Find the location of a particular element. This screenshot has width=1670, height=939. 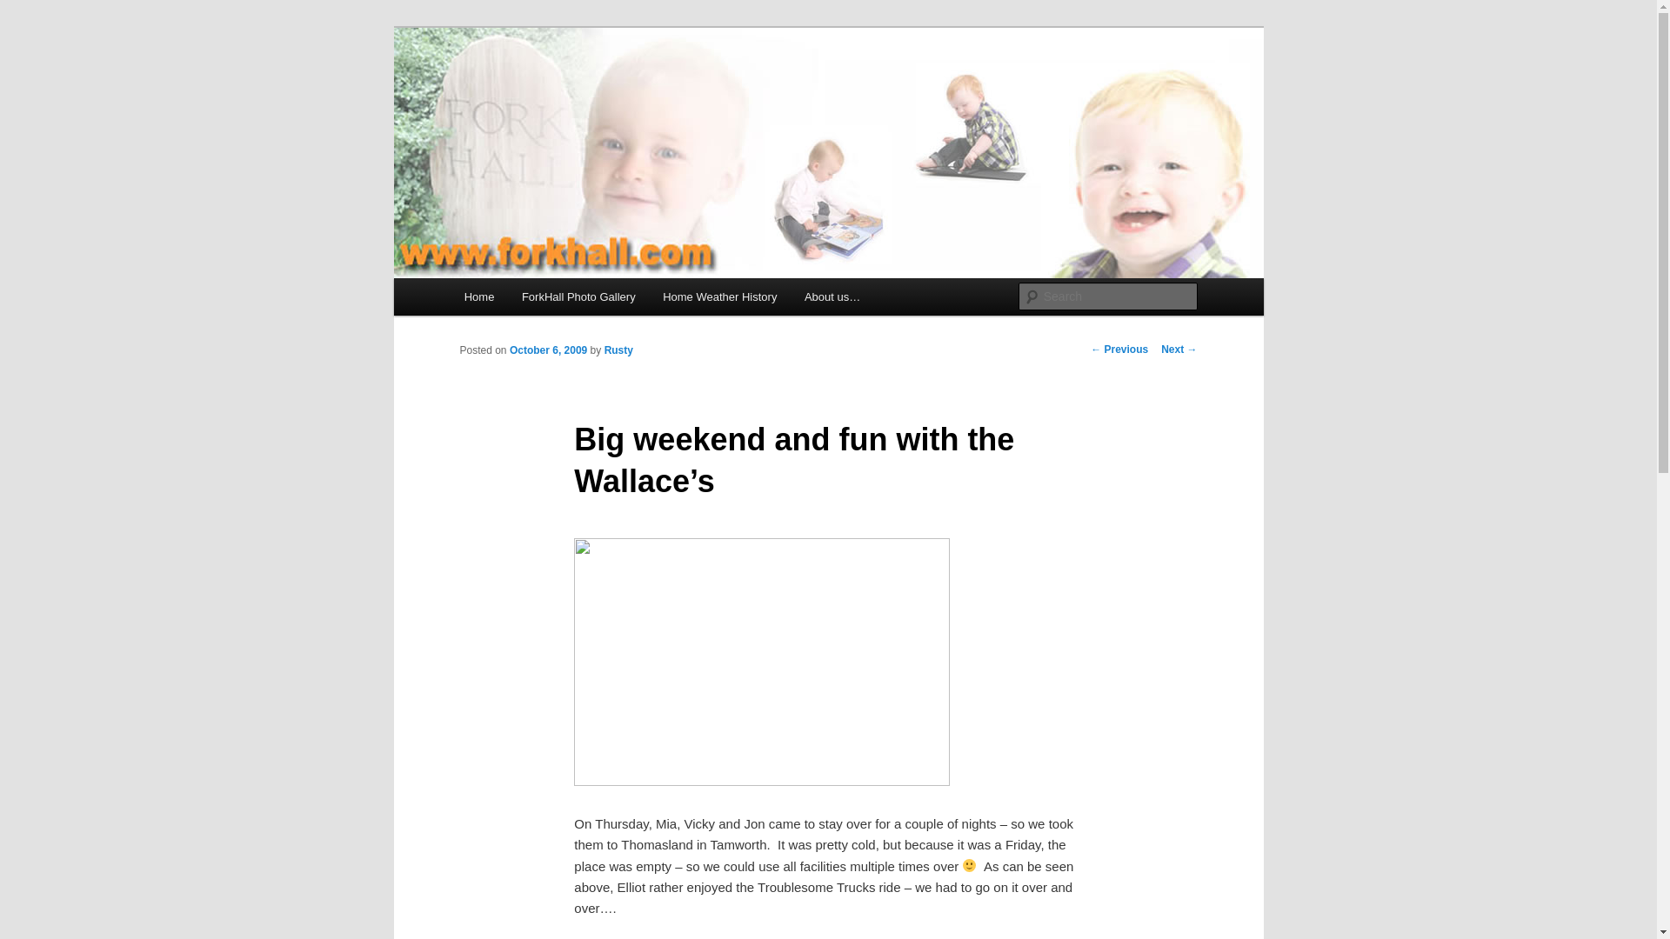

Home is located at coordinates (478, 296).